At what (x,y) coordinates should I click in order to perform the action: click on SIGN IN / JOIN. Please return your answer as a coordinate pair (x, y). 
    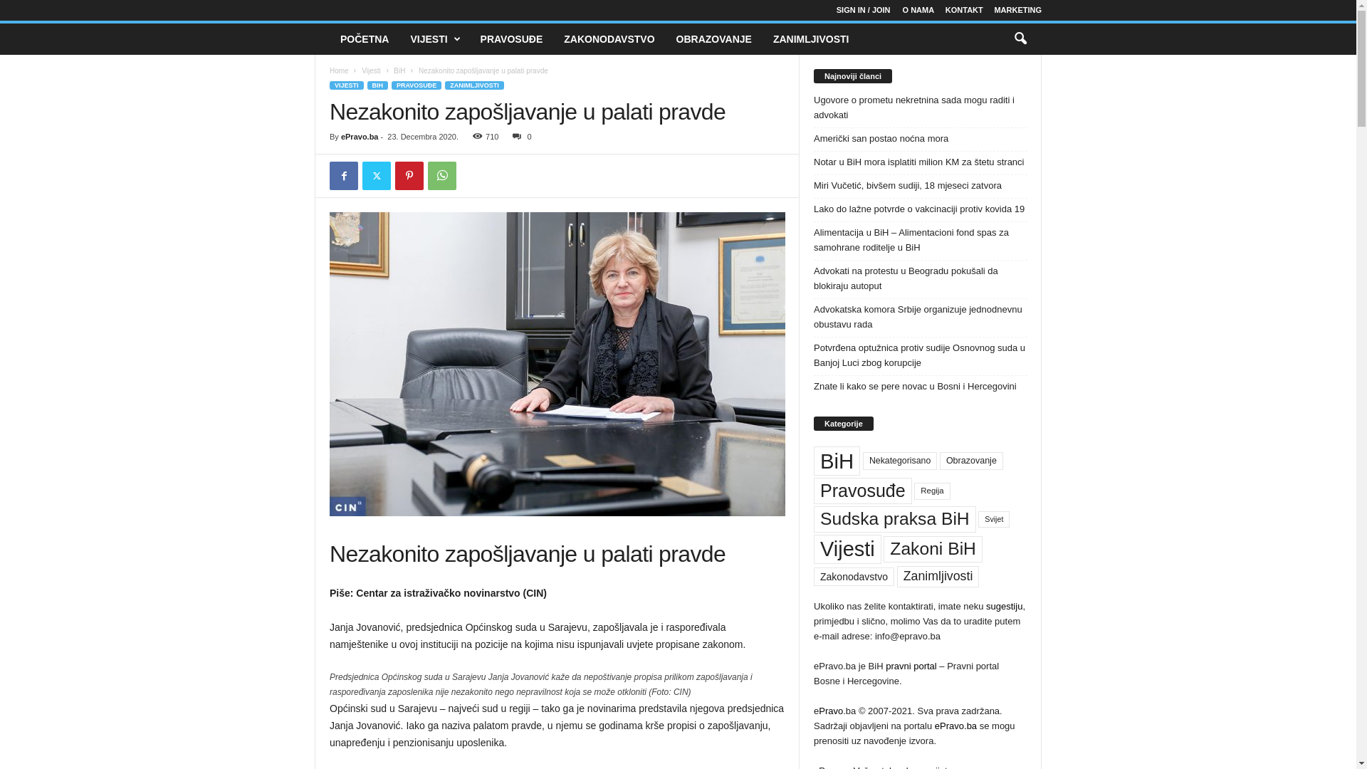
    Looking at the image, I should click on (864, 10).